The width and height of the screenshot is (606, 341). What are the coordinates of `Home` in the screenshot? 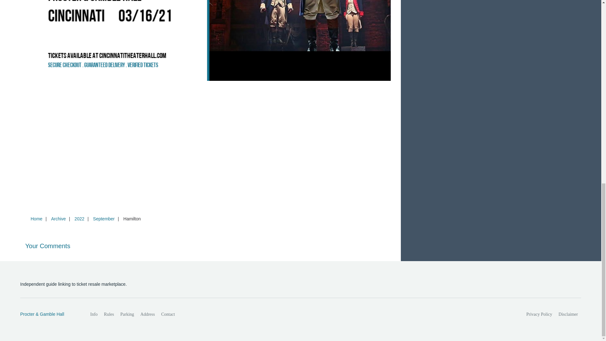 It's located at (36, 218).